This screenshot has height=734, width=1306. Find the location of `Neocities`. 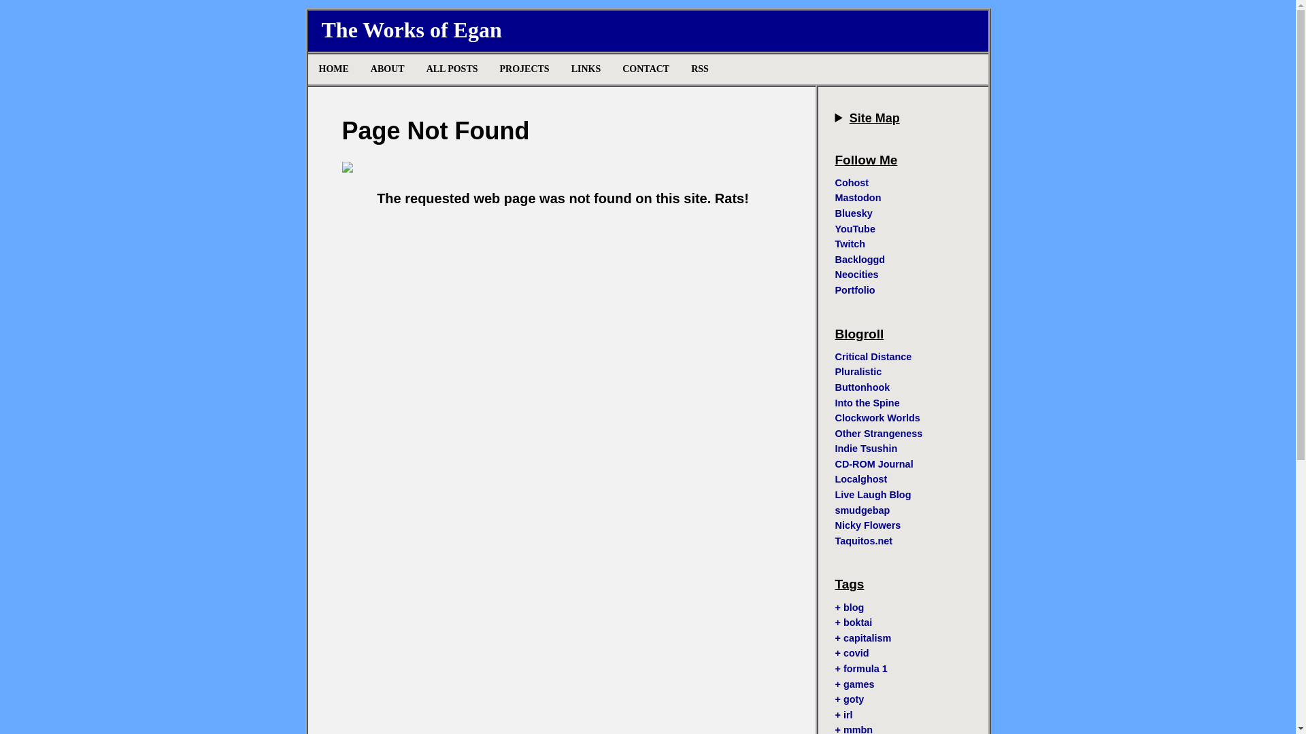

Neocities is located at coordinates (857, 275).